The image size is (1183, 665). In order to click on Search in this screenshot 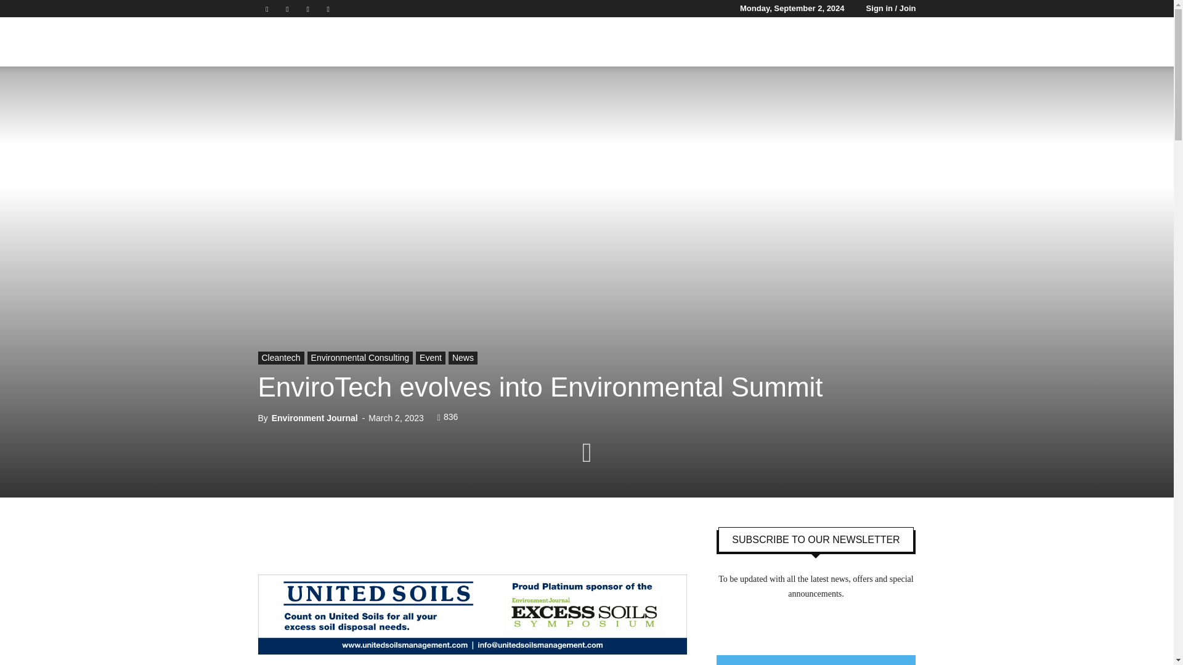, I will do `click(922, 101)`.